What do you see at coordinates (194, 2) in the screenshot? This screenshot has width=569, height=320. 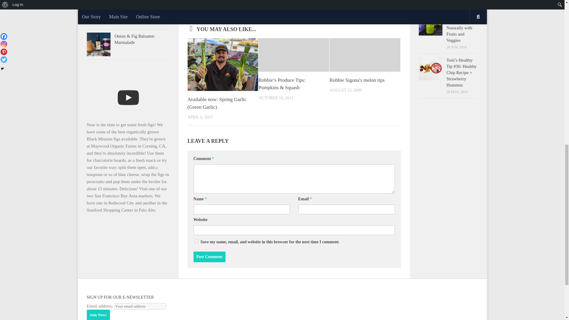 I see `EVOO` at bounding box center [194, 2].